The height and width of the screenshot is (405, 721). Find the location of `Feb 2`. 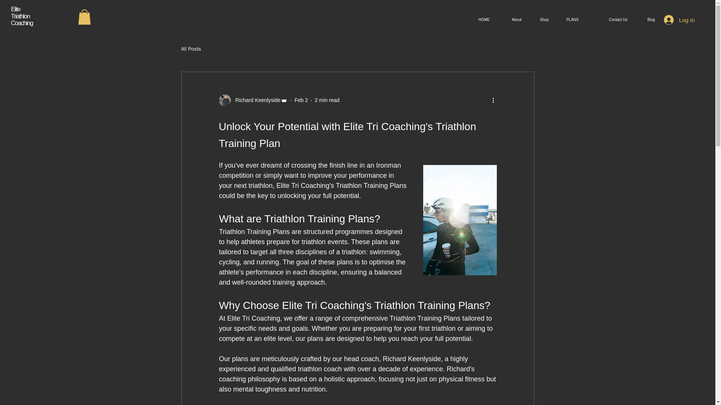

Feb 2 is located at coordinates (301, 100).